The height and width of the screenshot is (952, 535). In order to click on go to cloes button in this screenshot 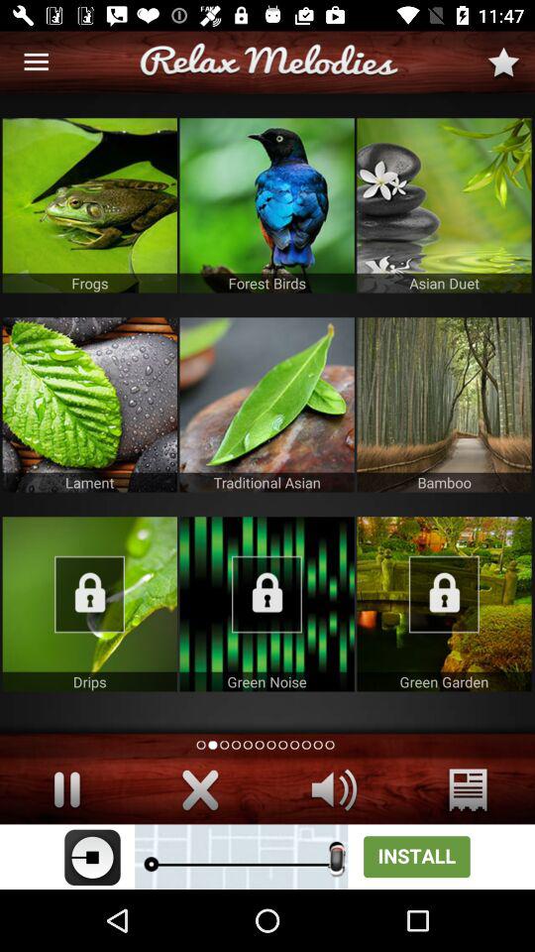, I will do `click(200, 789)`.